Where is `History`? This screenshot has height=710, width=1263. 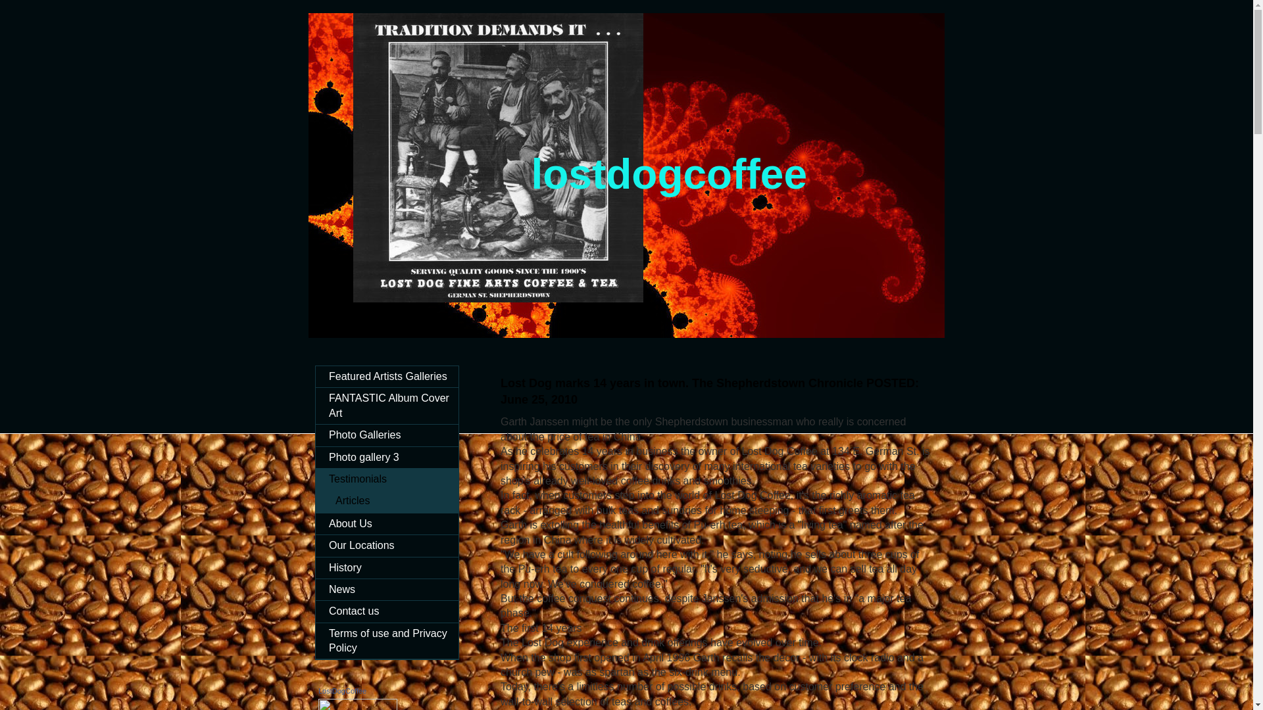
History is located at coordinates (387, 568).